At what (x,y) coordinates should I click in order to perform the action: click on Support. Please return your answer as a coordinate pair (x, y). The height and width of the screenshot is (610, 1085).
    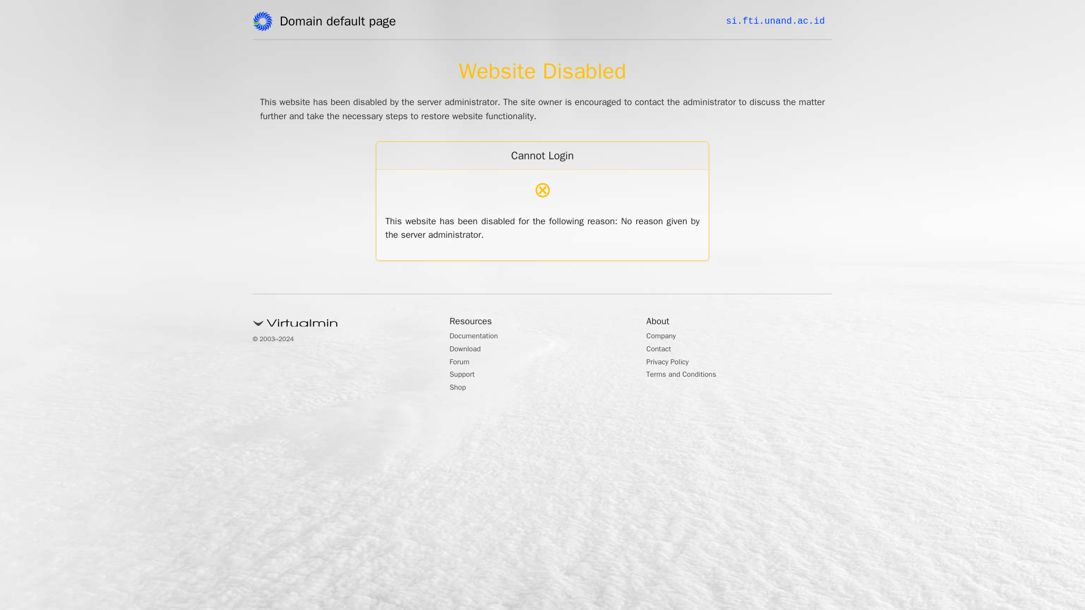
    Looking at the image, I should click on (465, 375).